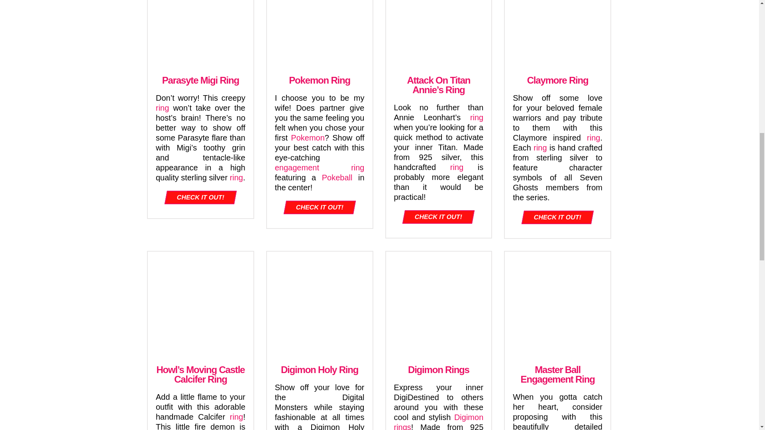  What do you see at coordinates (558, 304) in the screenshot?
I see `Master Ball Engagement Ring - Shut Up And Take My Yen` at bounding box center [558, 304].